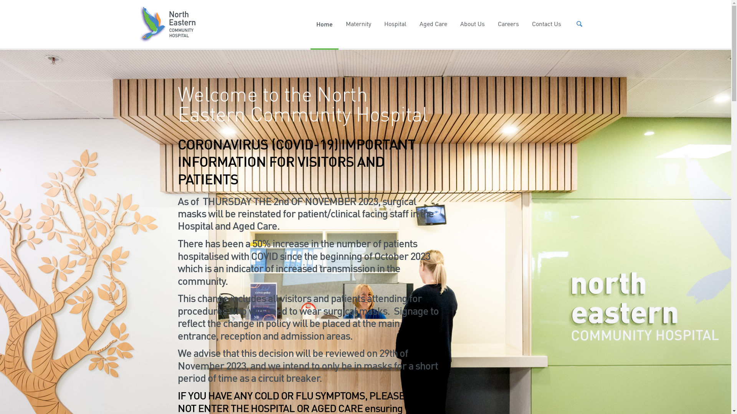 The width and height of the screenshot is (737, 414). I want to click on Maternity, so click(359, 24).